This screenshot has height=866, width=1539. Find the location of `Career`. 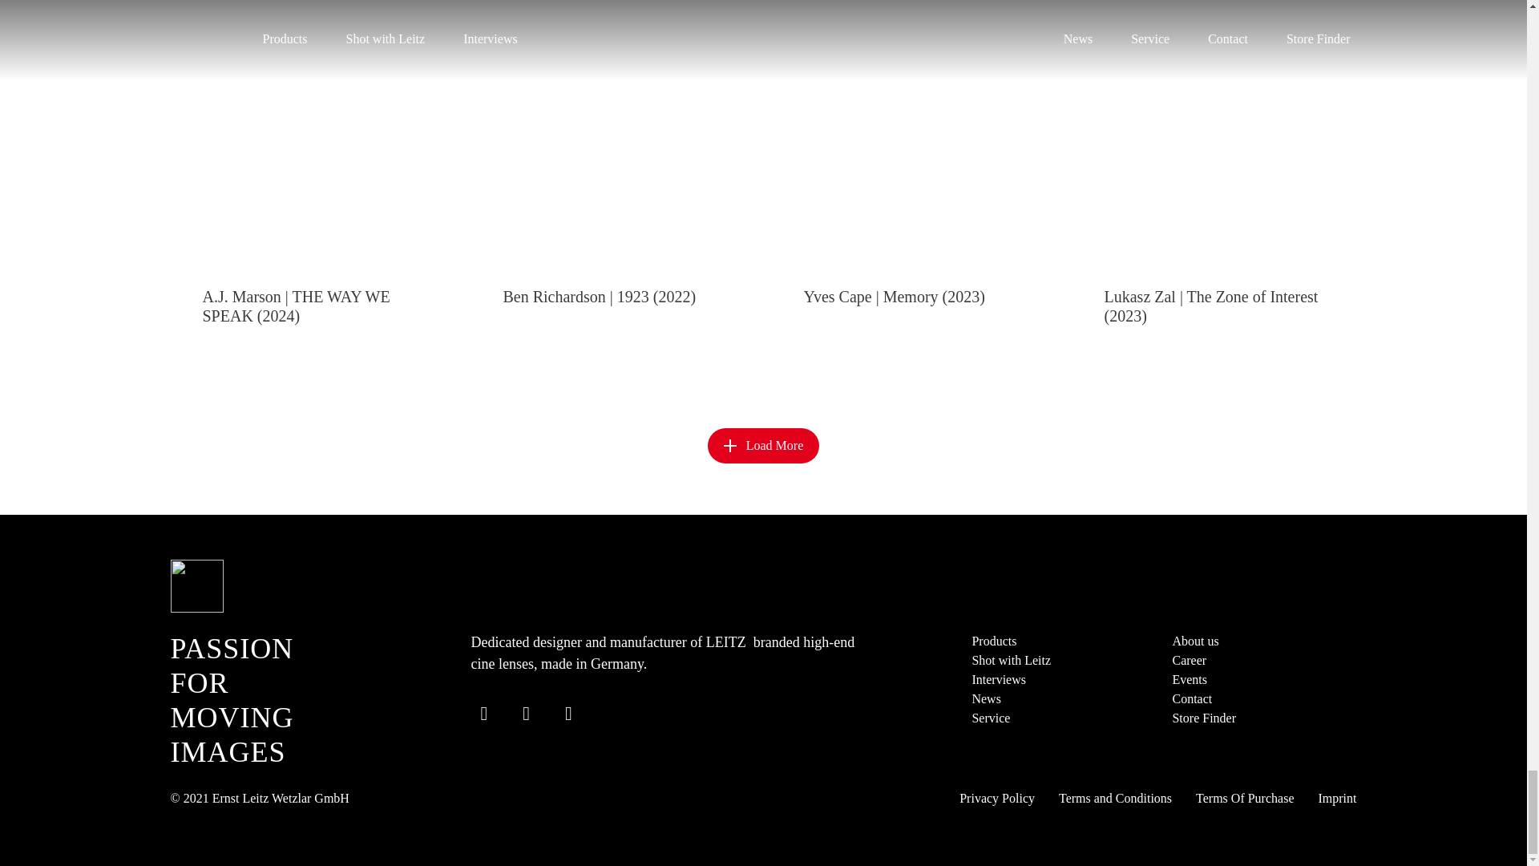

Career is located at coordinates (1189, 660).